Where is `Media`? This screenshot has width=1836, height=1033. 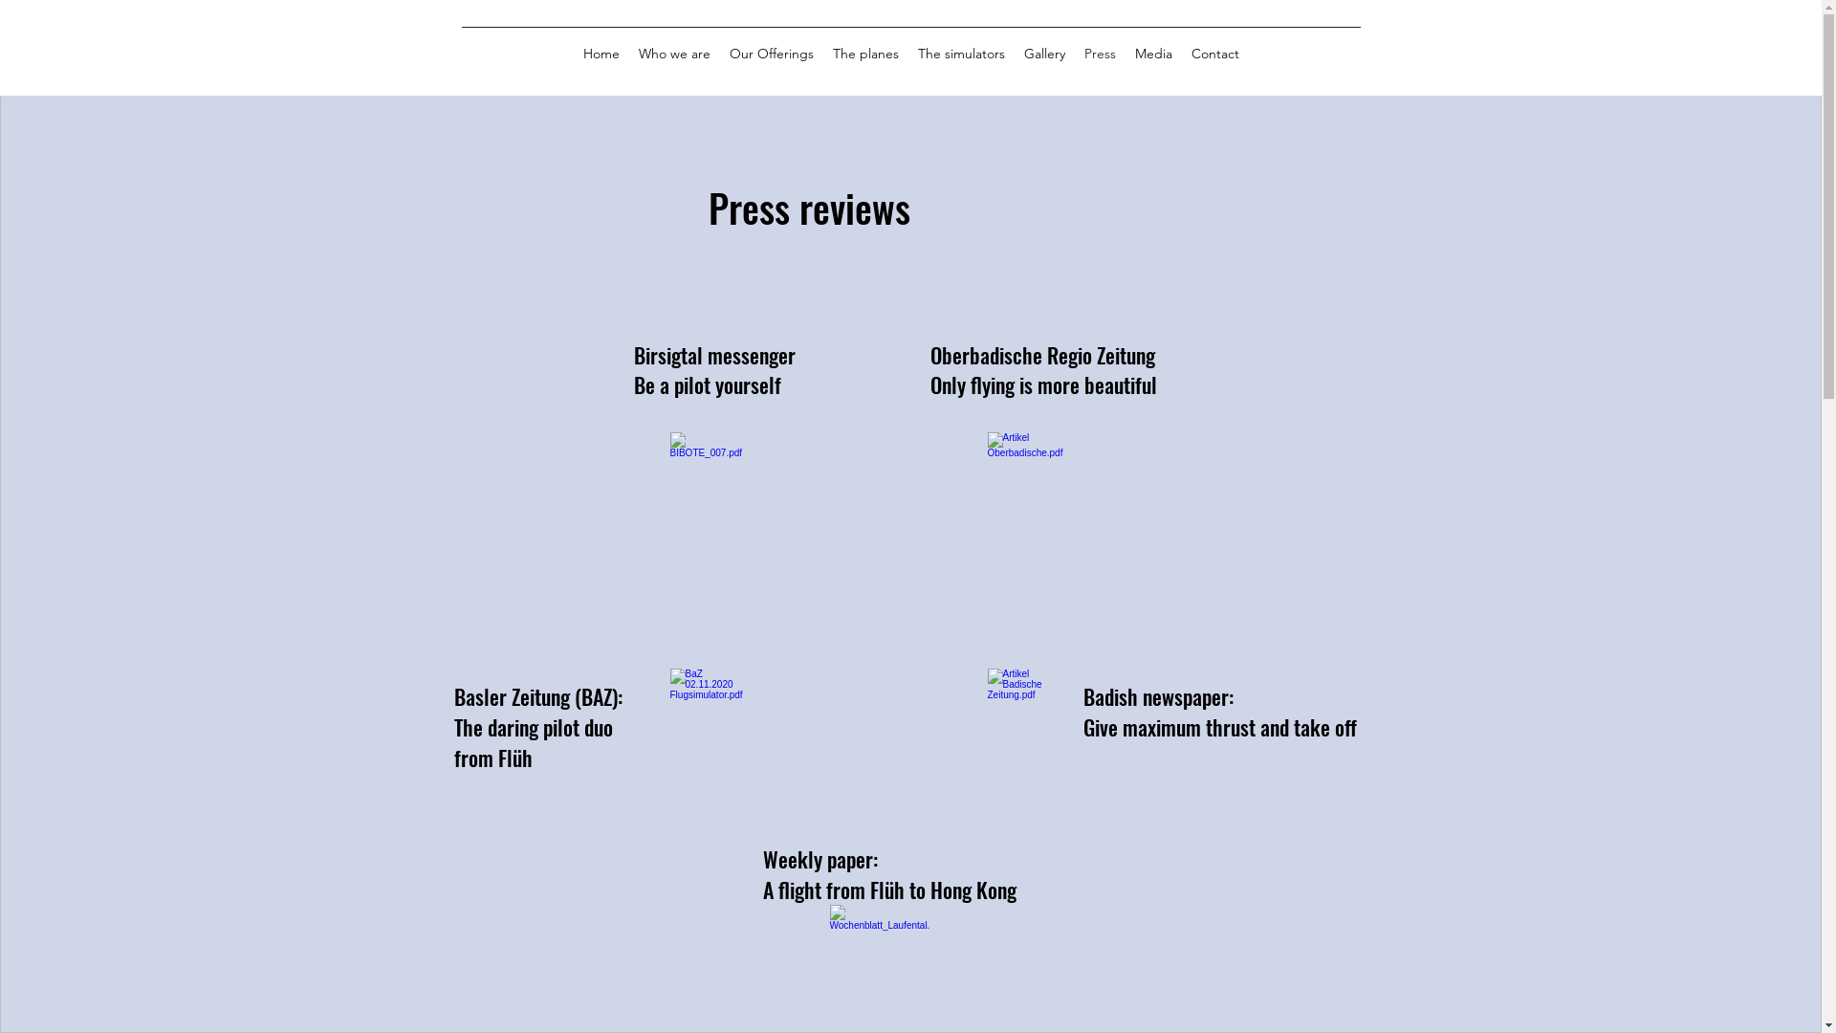
Media is located at coordinates (1153, 54).